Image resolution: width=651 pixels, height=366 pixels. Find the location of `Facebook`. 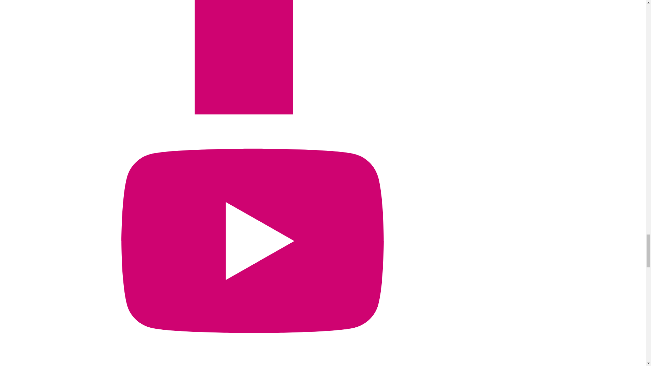

Facebook is located at coordinates (252, 113).